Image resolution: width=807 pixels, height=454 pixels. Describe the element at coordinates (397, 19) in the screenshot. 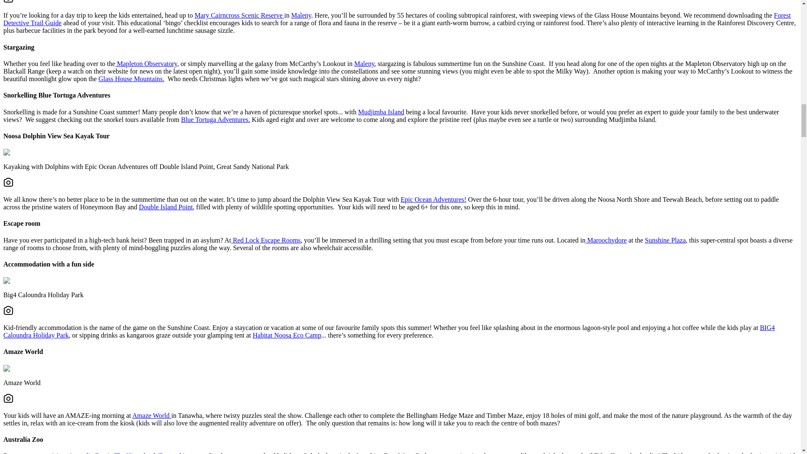

I see `View more information` at that location.